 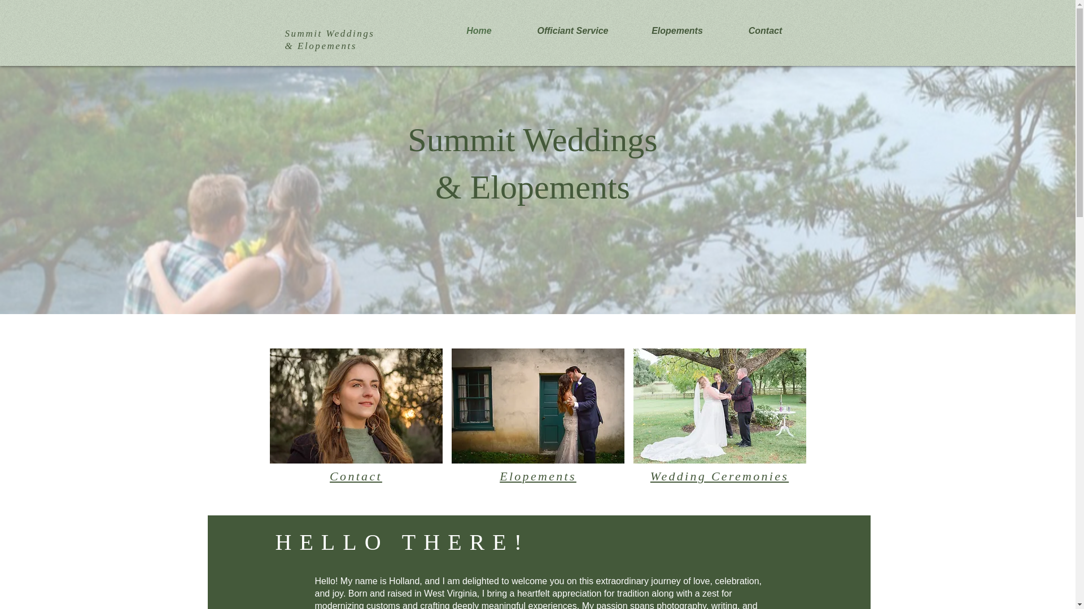 I want to click on Contact, so click(x=766, y=30).